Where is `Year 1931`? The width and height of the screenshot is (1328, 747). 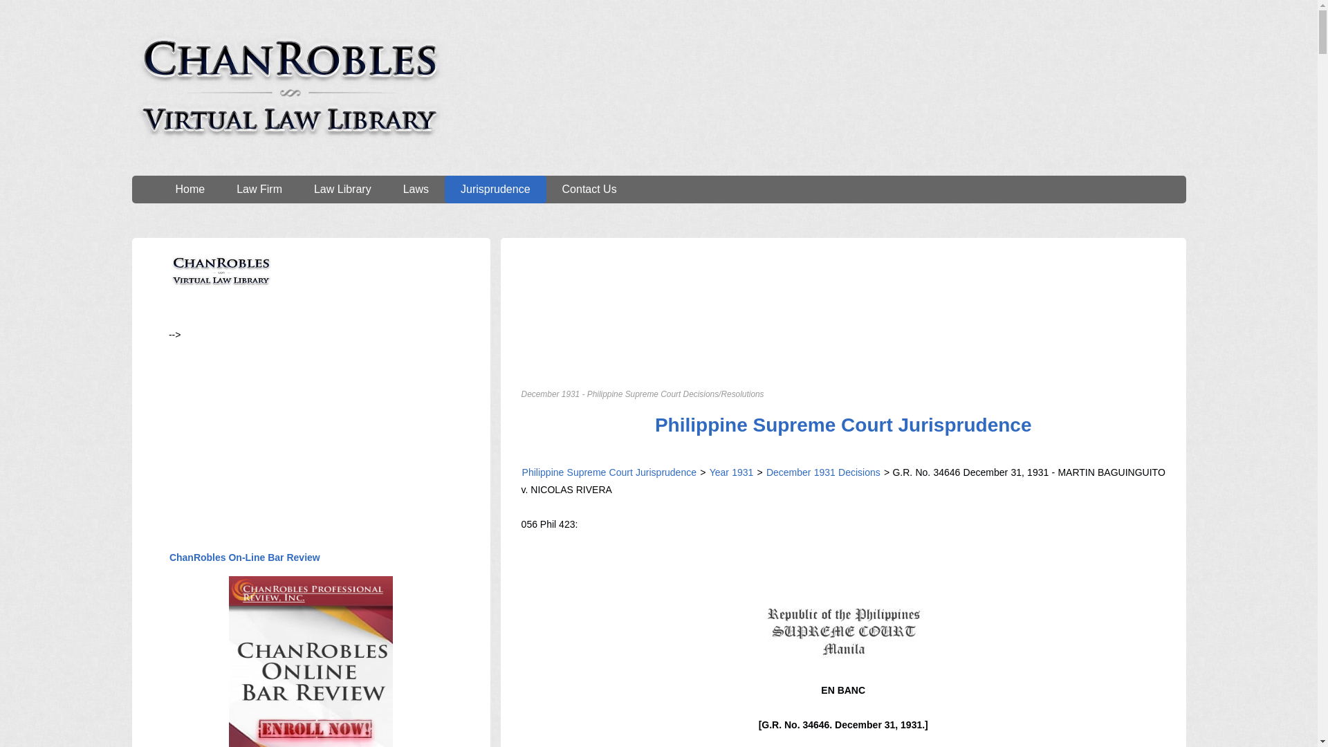 Year 1931 is located at coordinates (732, 472).